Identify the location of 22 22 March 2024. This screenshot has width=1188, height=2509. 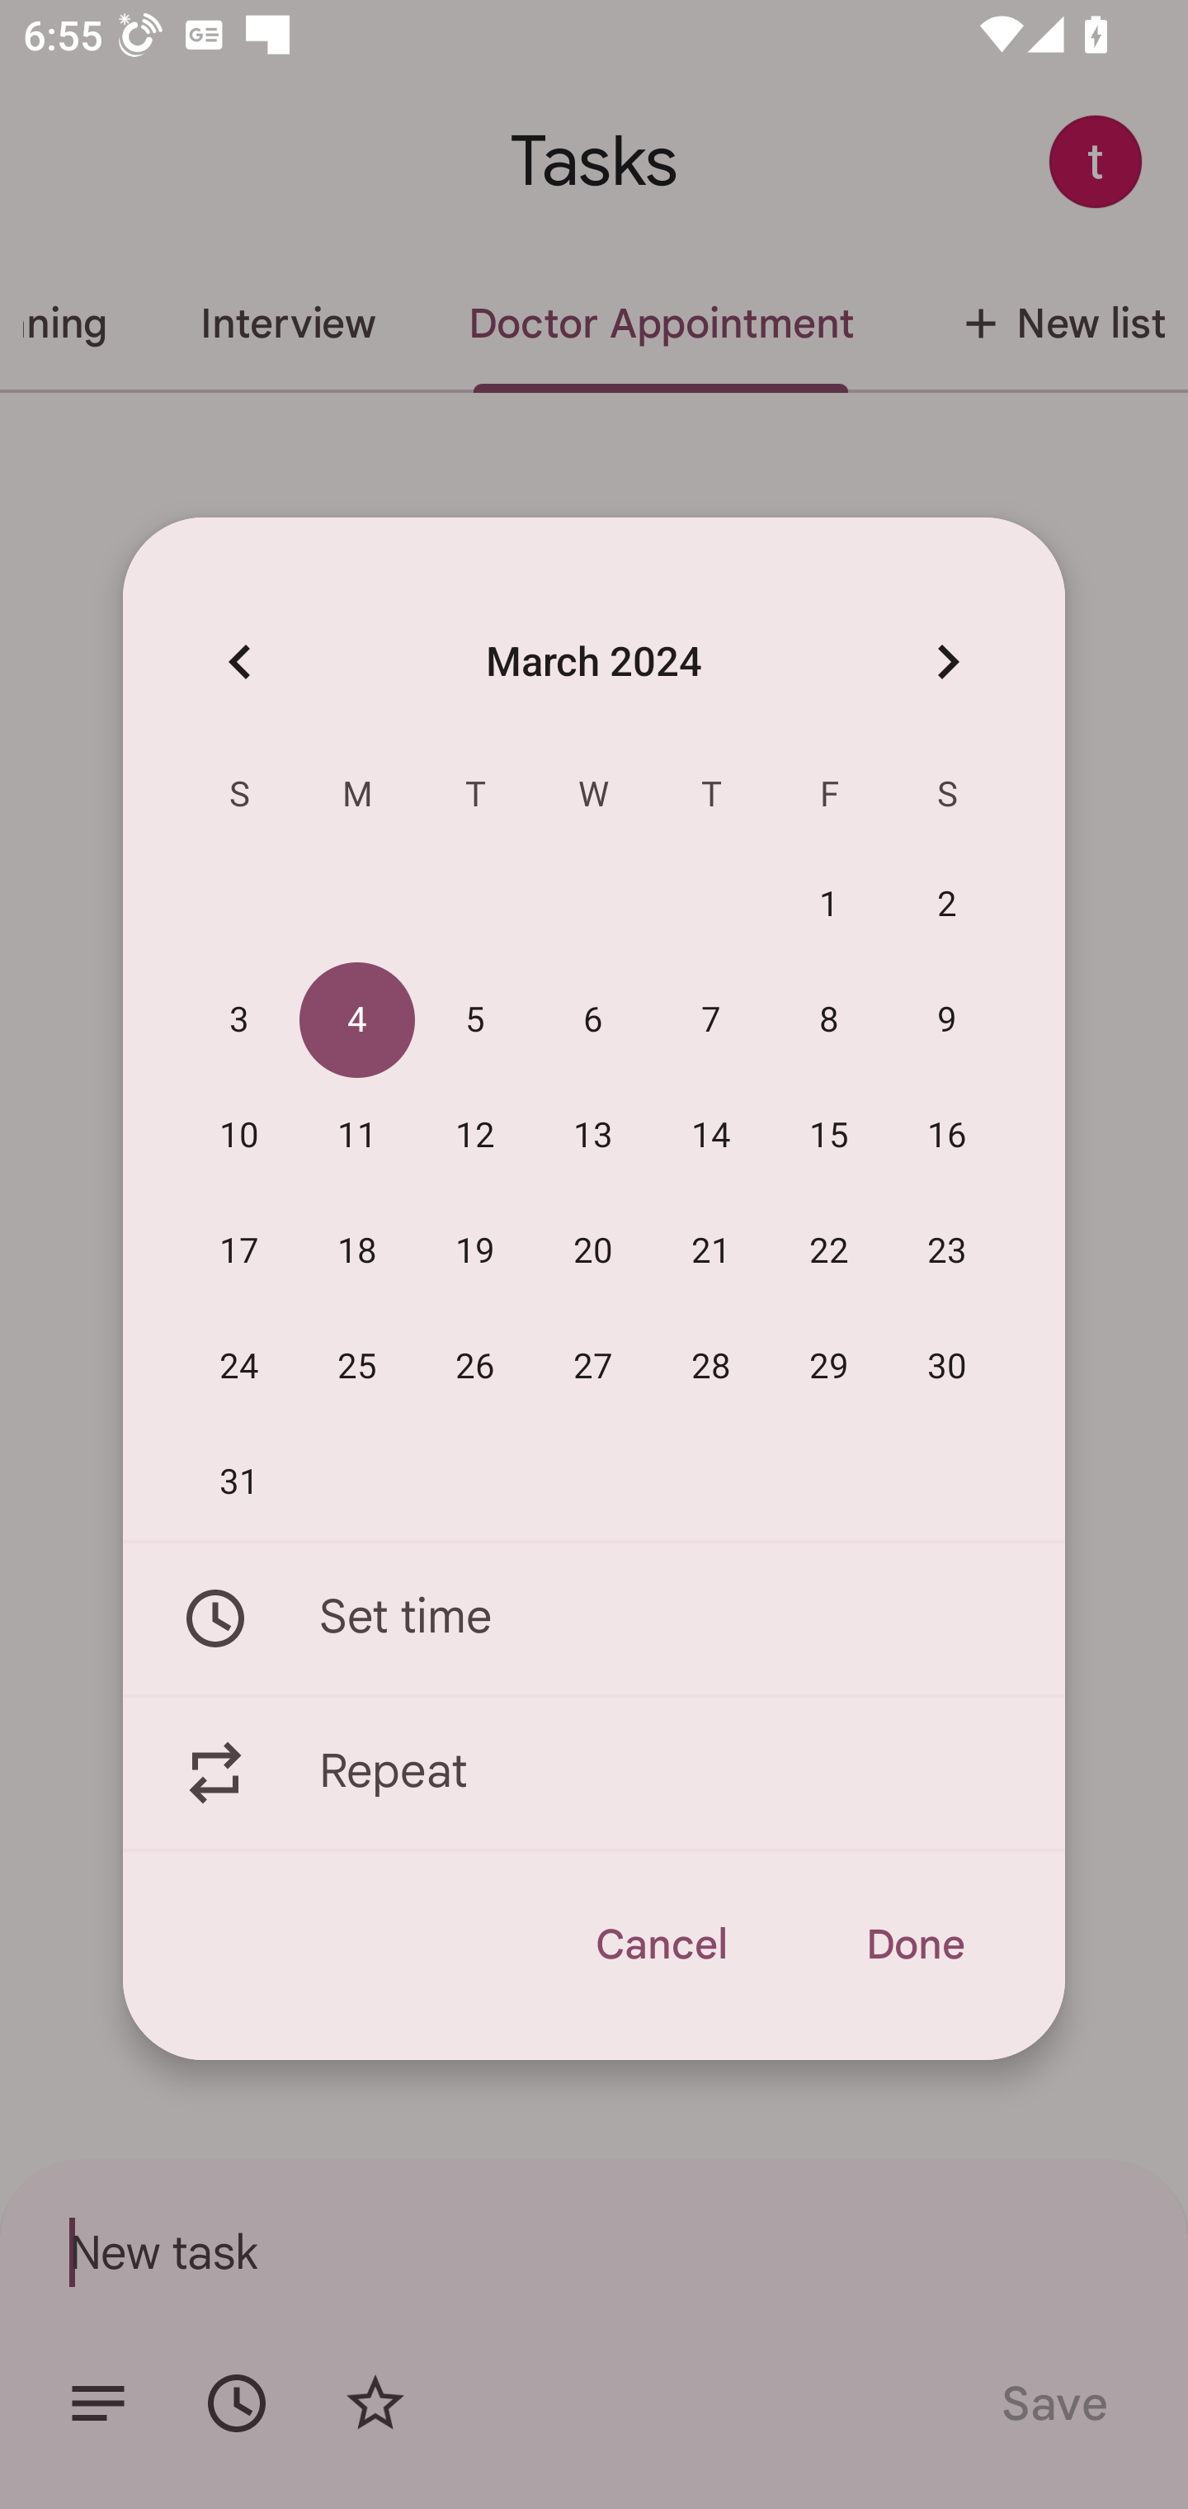
(830, 1251).